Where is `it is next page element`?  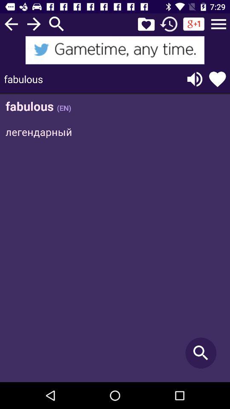
it is next page element is located at coordinates (34, 24).